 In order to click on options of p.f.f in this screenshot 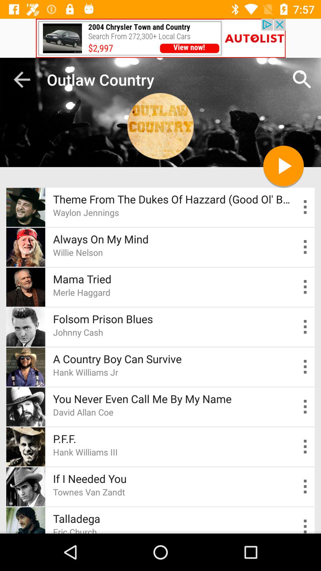, I will do `click(306, 447)`.